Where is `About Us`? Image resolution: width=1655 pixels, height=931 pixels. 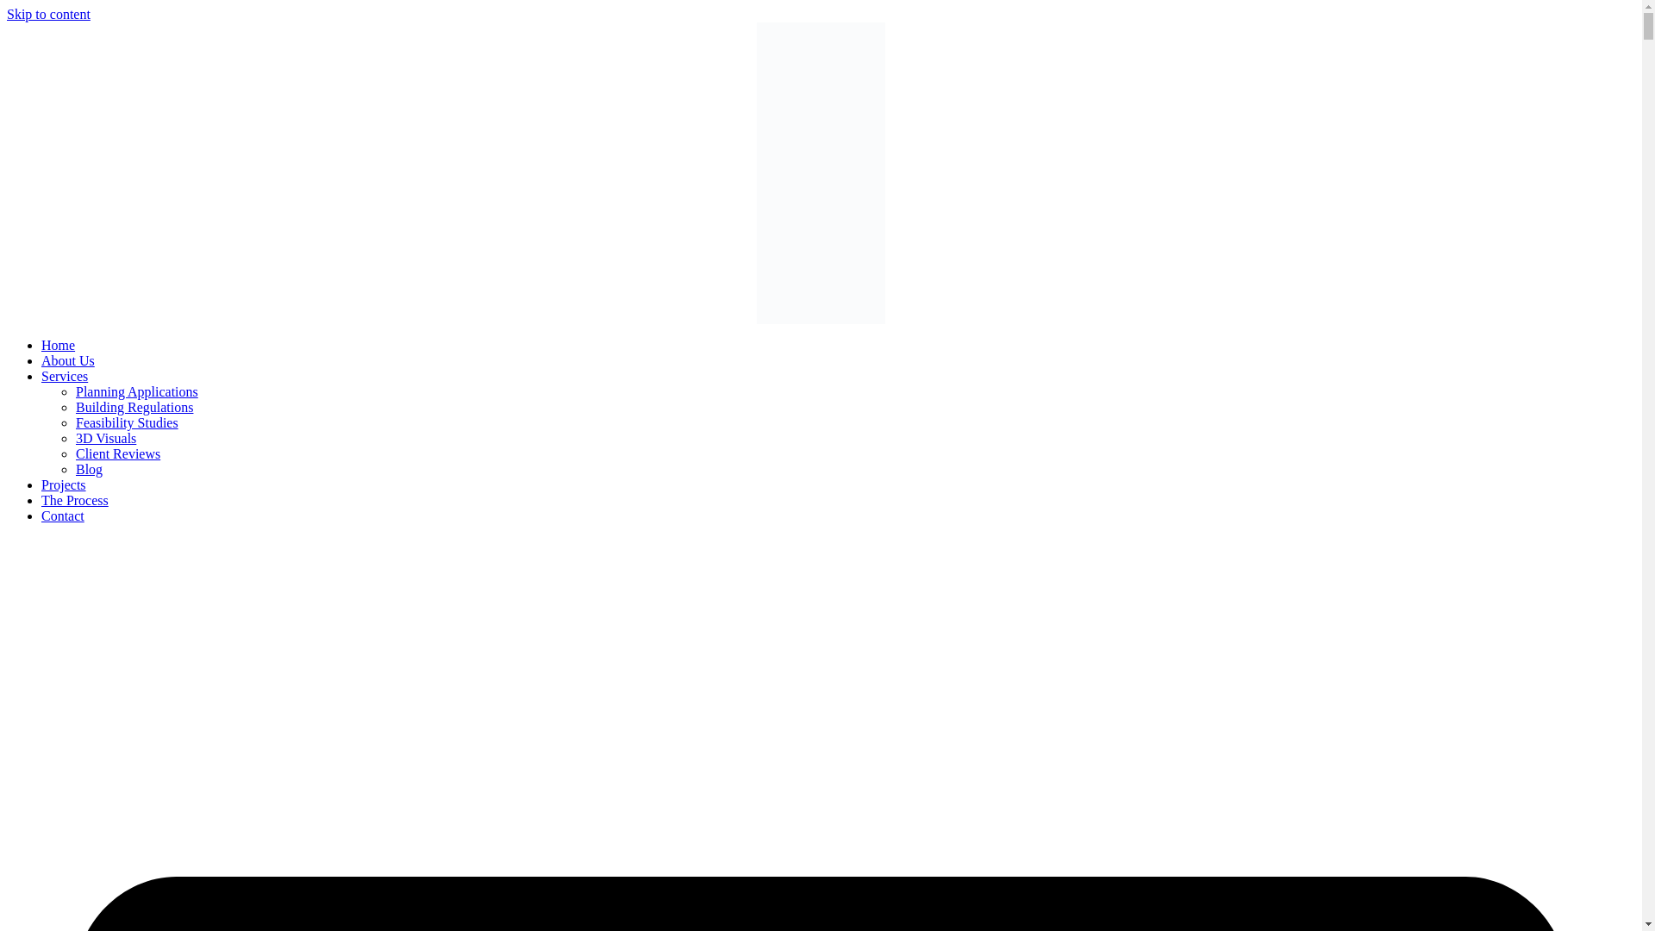
About Us is located at coordinates (67, 360).